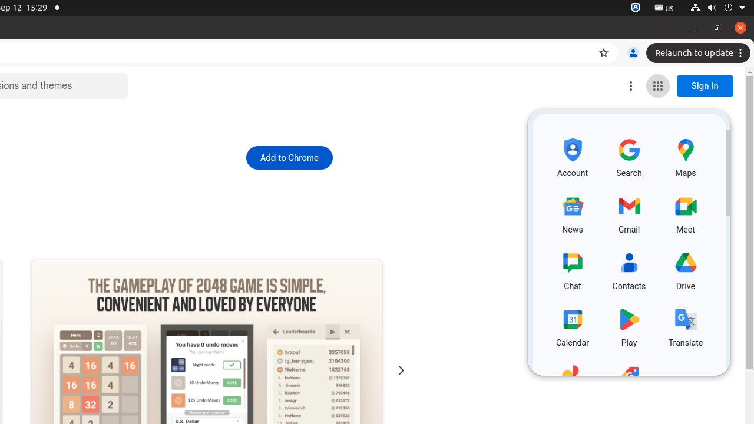 The width and height of the screenshot is (754, 424). Describe the element at coordinates (629, 326) in the screenshot. I see `Play, row 4 of 5 and column 2 of 3 in the first section (opens a new tab)` at that location.